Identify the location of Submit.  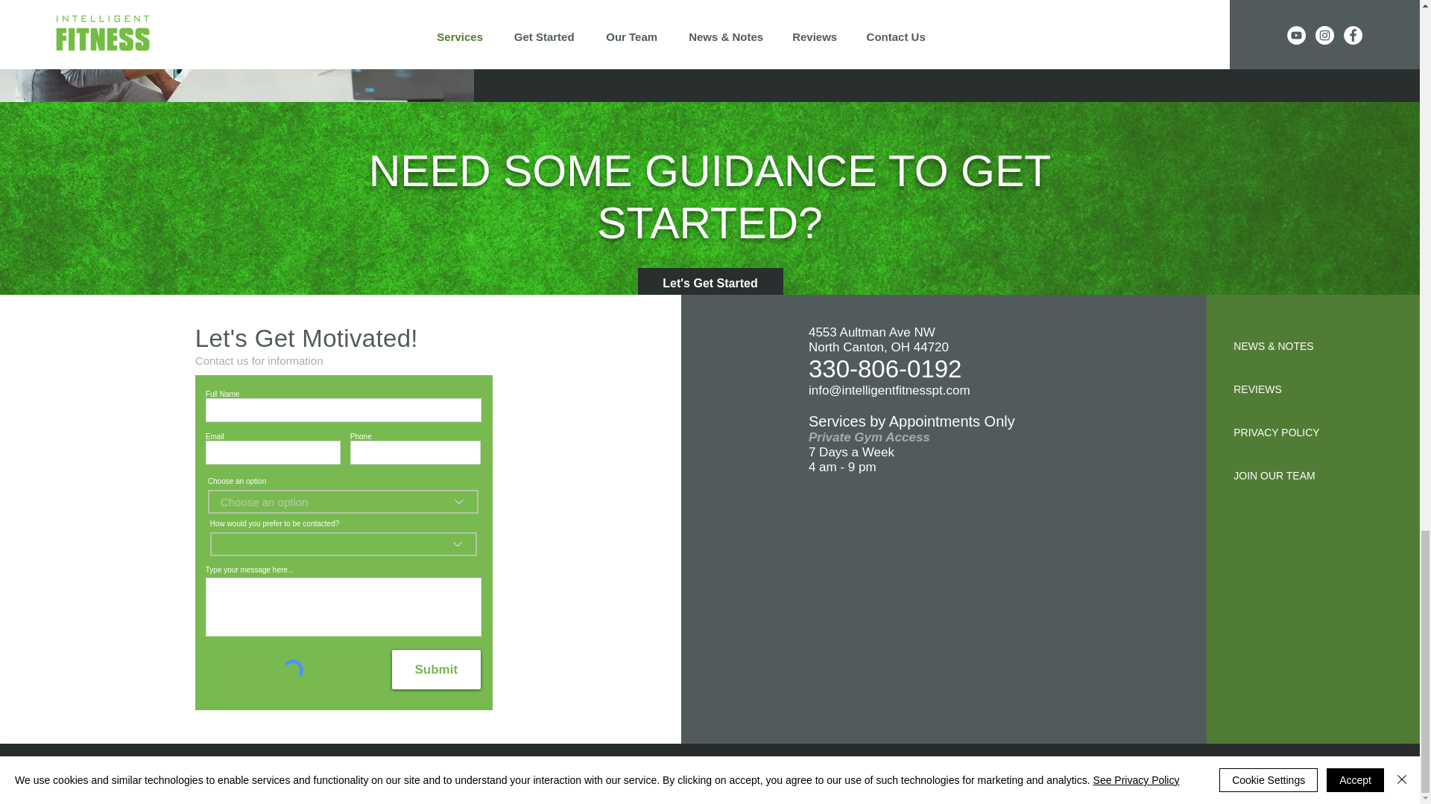
(437, 669).